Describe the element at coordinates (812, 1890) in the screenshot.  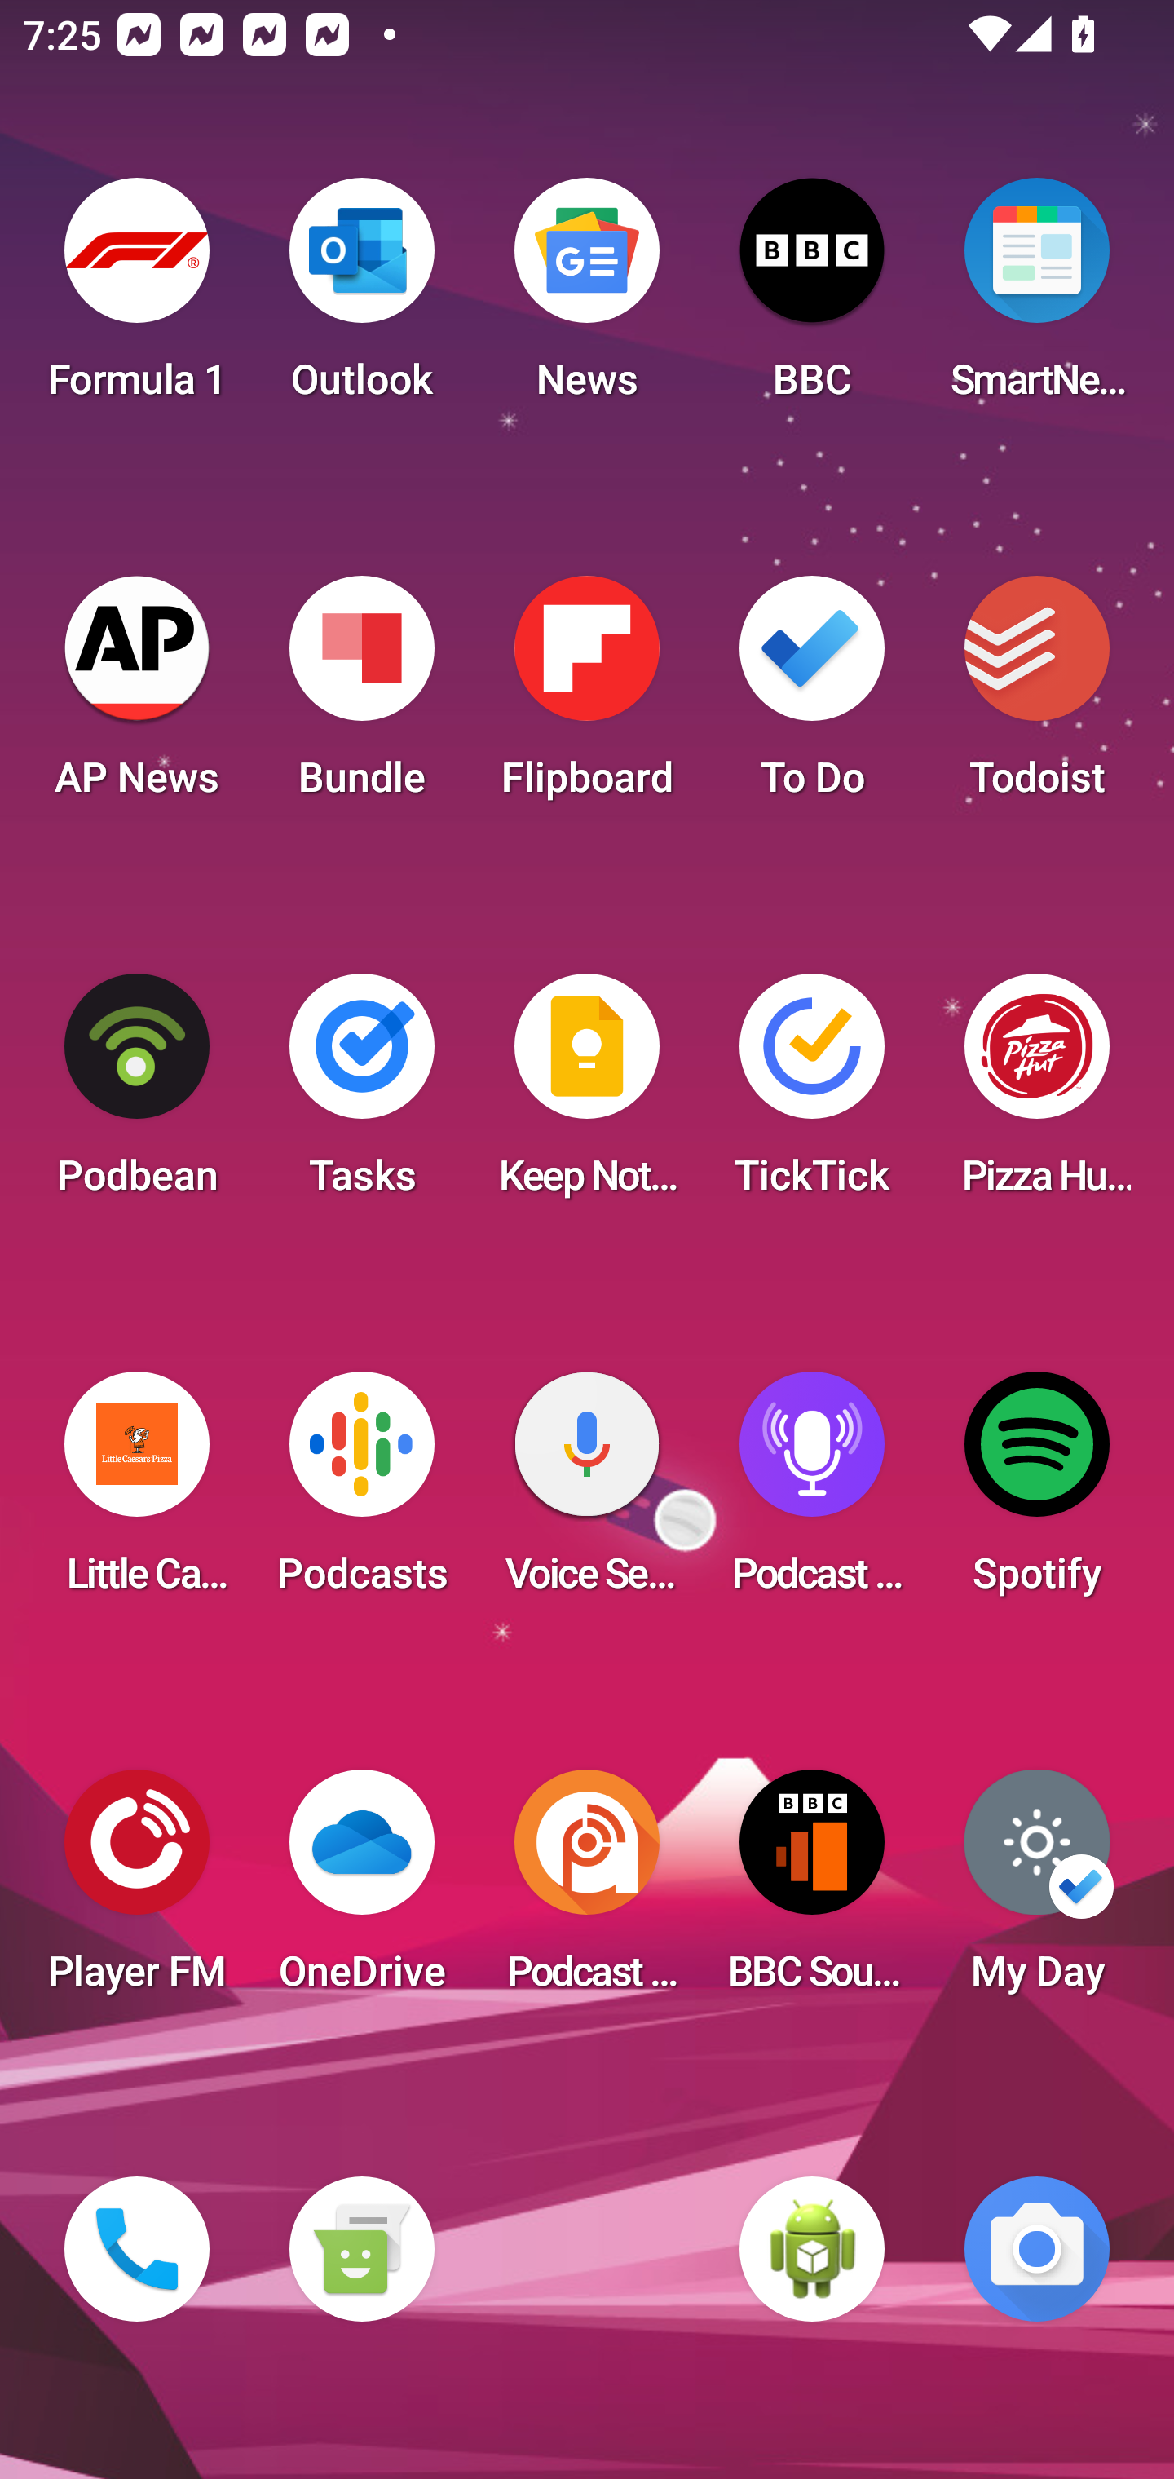
I see `BBC Sounds` at that location.